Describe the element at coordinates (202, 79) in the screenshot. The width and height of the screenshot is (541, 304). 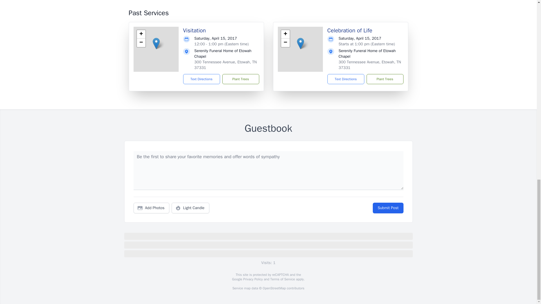
I see `Text Directions` at that location.